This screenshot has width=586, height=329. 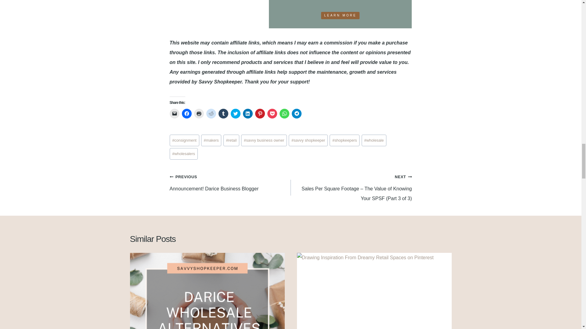 I want to click on Click to email a link to a friend, so click(x=175, y=113).